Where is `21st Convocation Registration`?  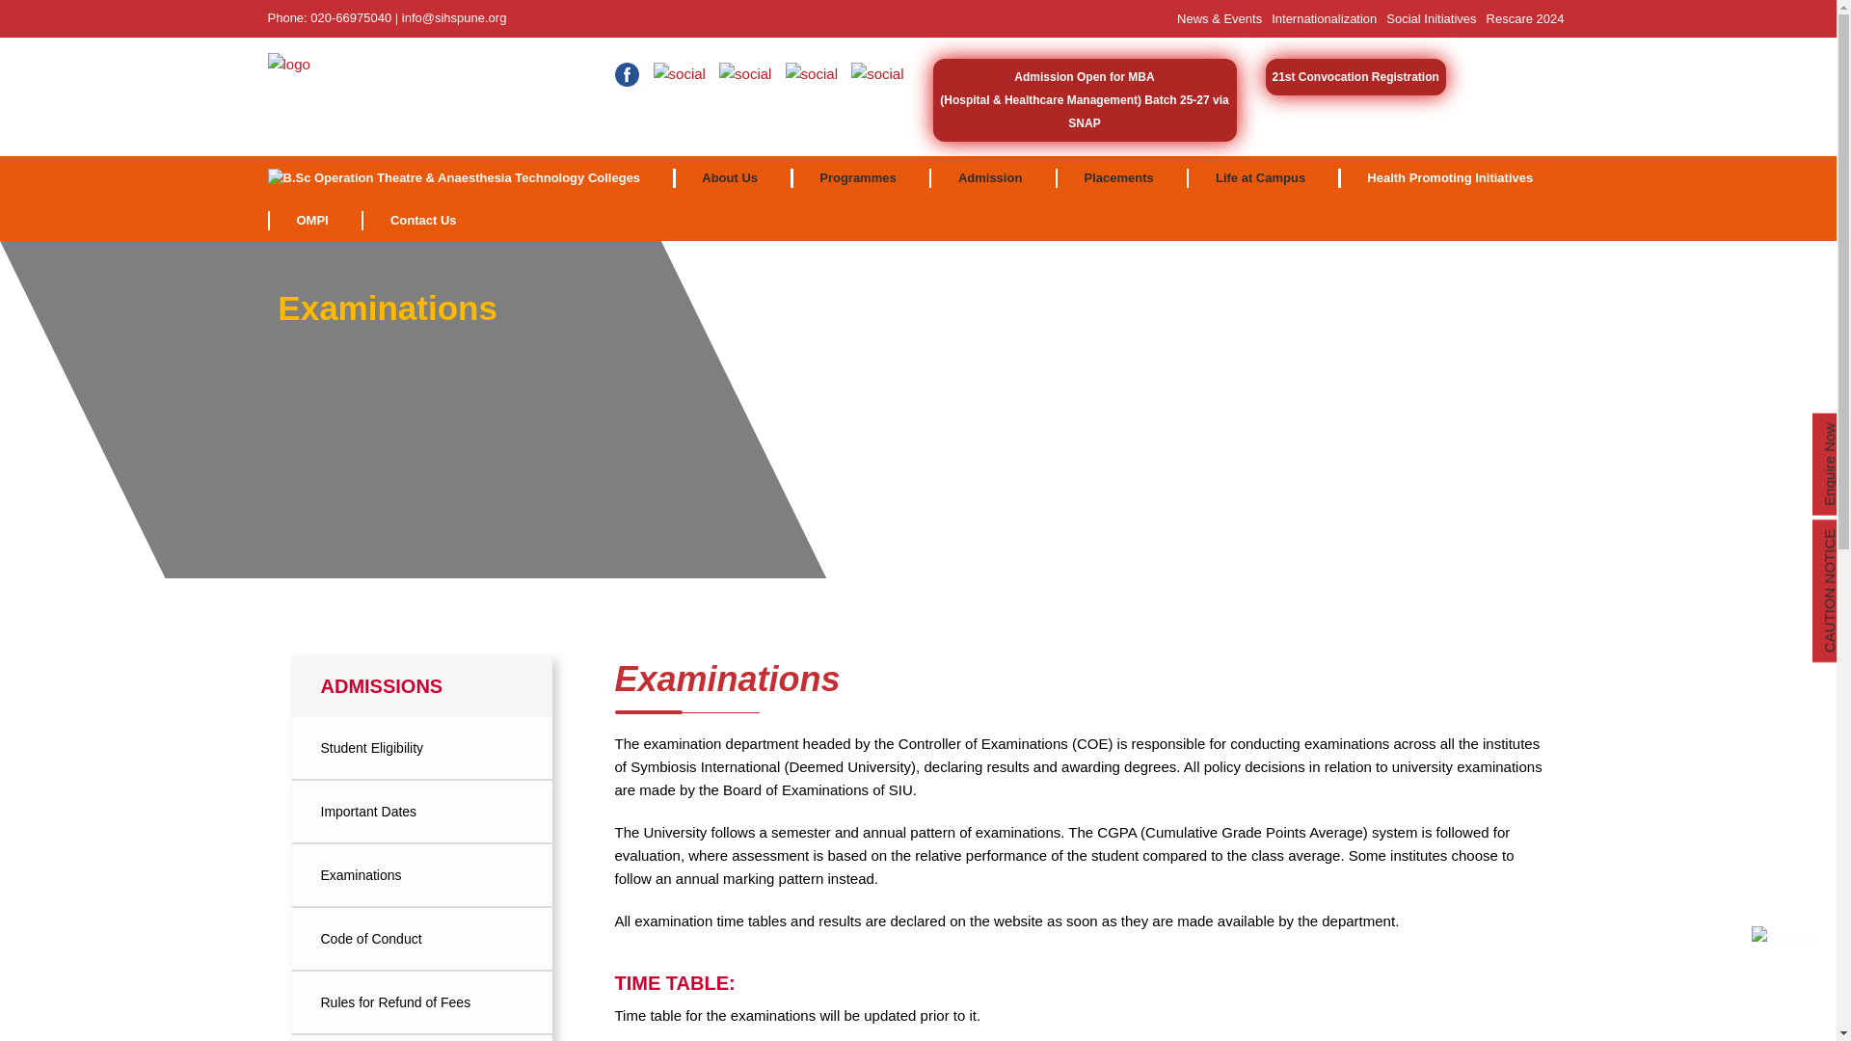
21st Convocation Registration is located at coordinates (1355, 77).